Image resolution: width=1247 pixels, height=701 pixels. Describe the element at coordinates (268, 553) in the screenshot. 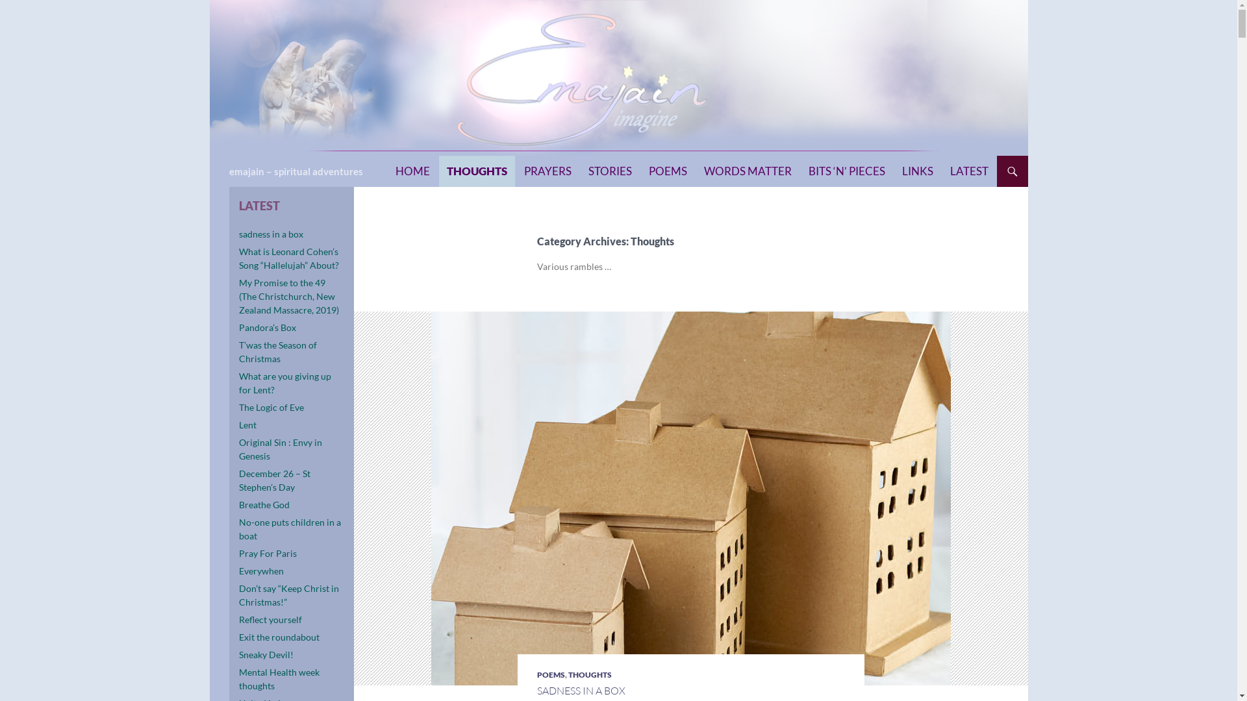

I see `Pray For Paris` at that location.